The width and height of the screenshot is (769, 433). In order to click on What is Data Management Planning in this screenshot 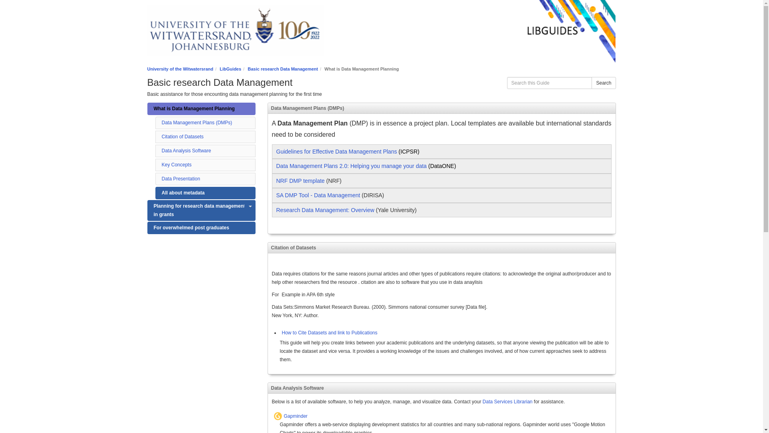, I will do `click(201, 109)`.